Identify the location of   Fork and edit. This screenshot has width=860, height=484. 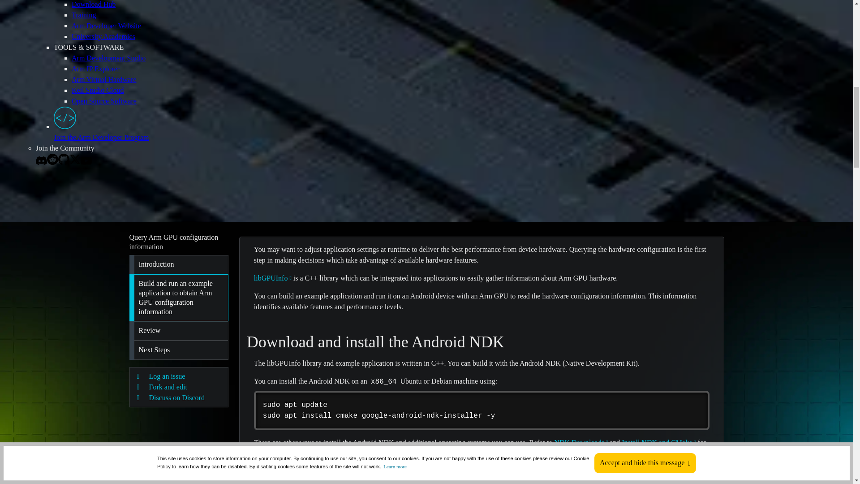
(179, 387).